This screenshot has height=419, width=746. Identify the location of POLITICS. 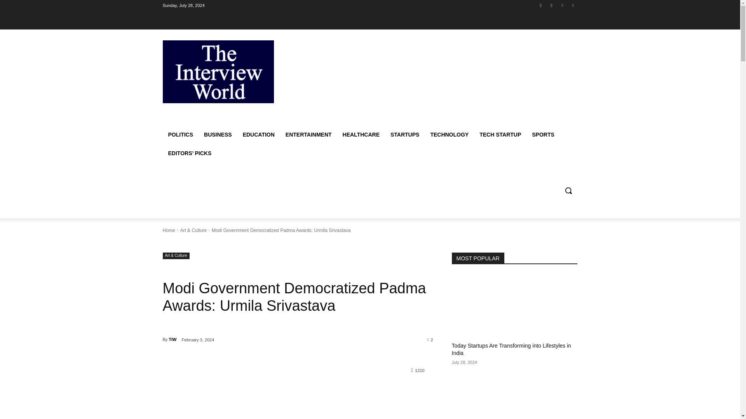
(180, 134).